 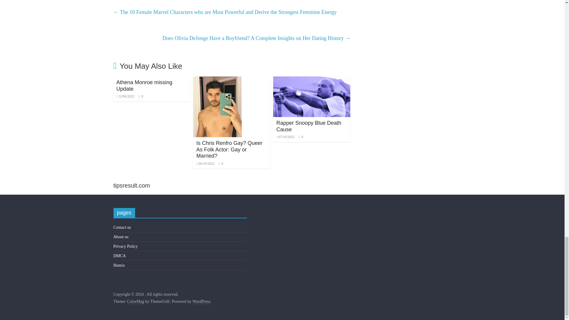 What do you see at coordinates (285, 137) in the screenshot?
I see `8:50 am` at bounding box center [285, 137].